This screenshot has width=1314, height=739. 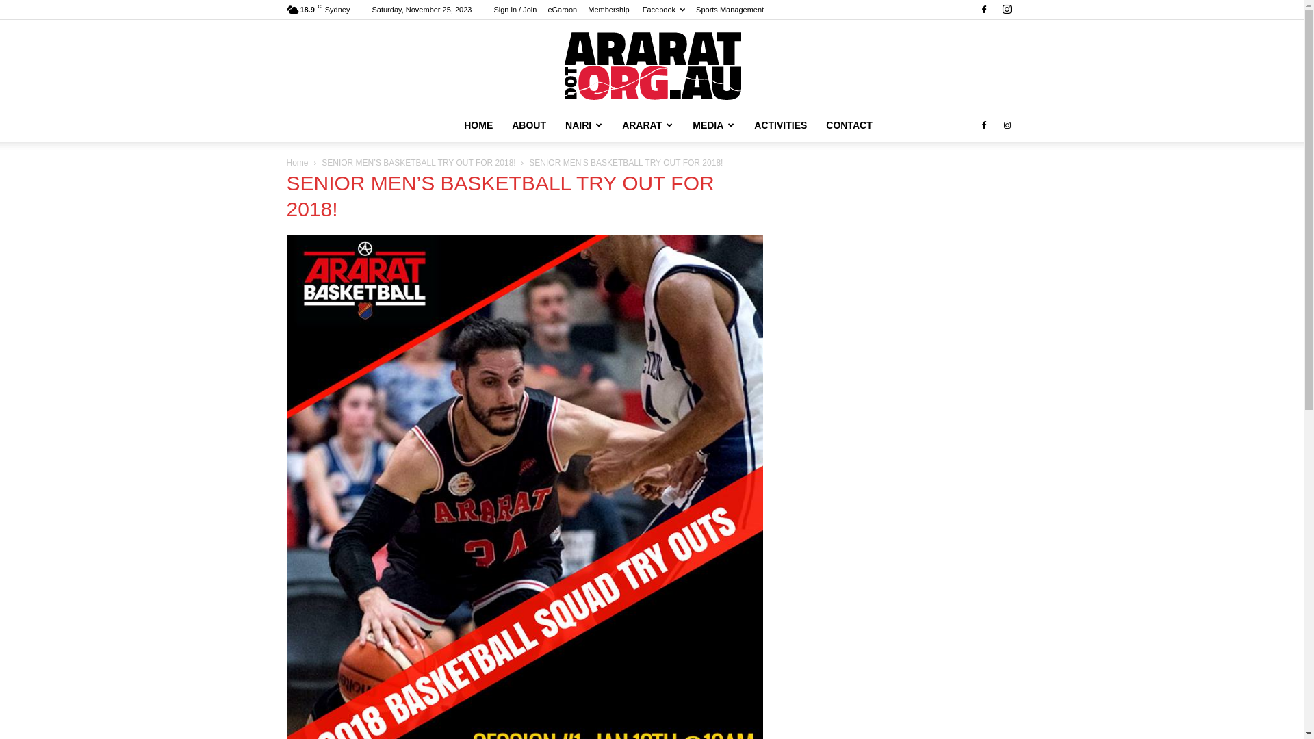 What do you see at coordinates (478, 125) in the screenshot?
I see `HOME` at bounding box center [478, 125].